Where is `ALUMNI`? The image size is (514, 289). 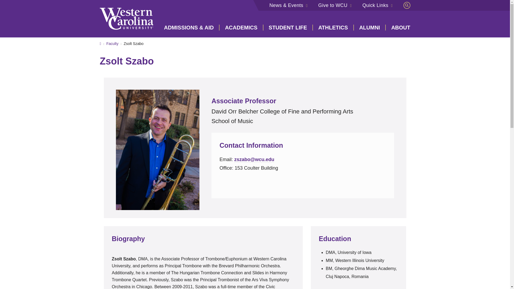 ALUMNI is located at coordinates (370, 27).